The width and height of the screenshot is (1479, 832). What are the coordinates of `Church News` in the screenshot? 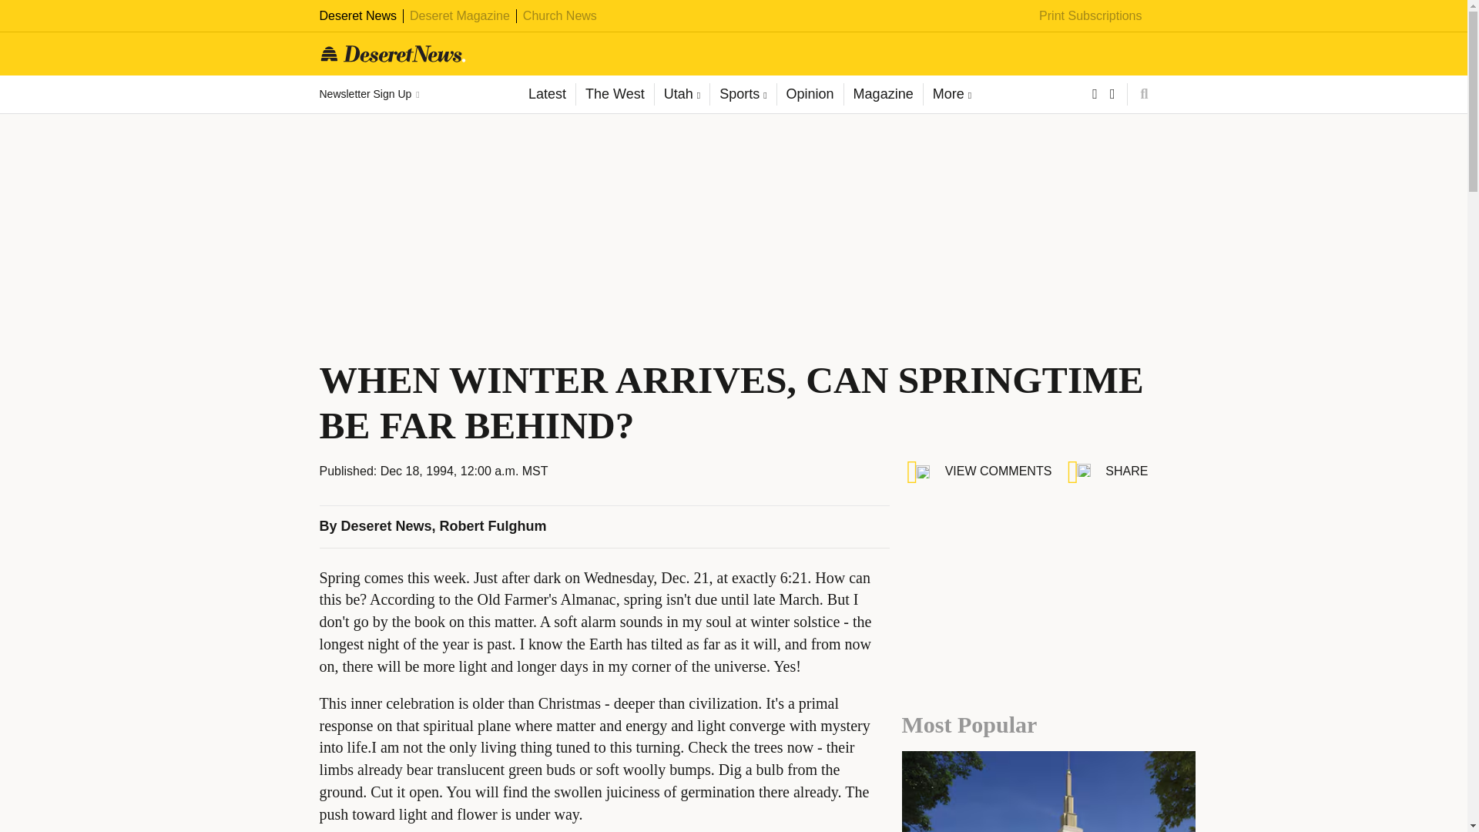 It's located at (560, 15).